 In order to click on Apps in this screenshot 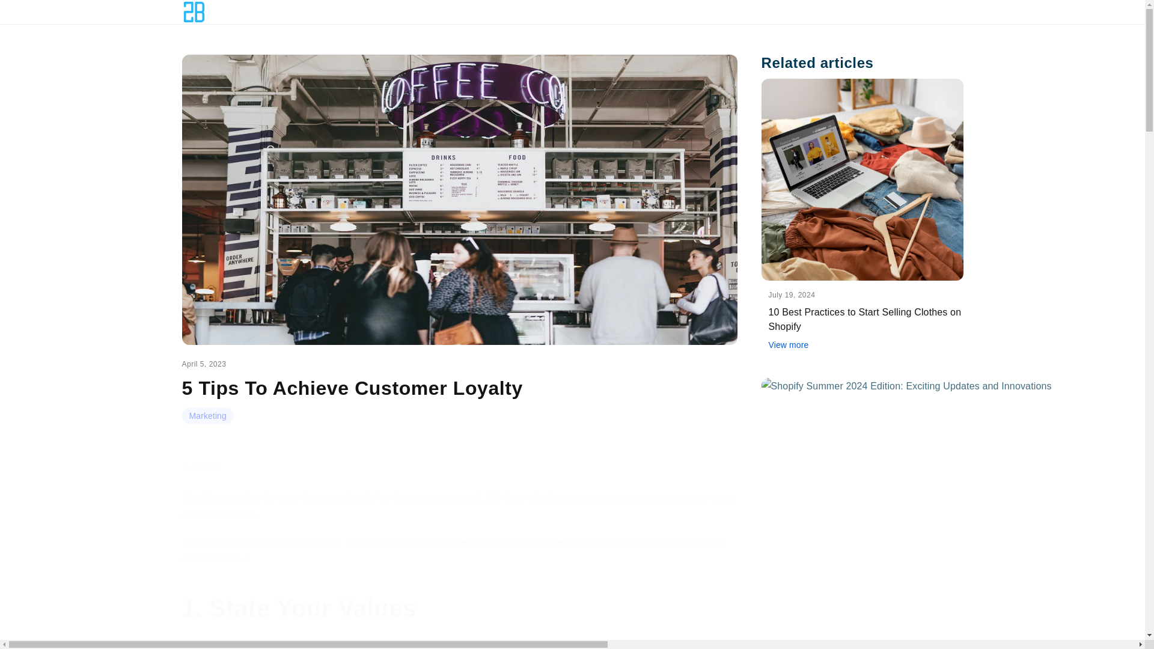, I will do `click(696, 12)`.